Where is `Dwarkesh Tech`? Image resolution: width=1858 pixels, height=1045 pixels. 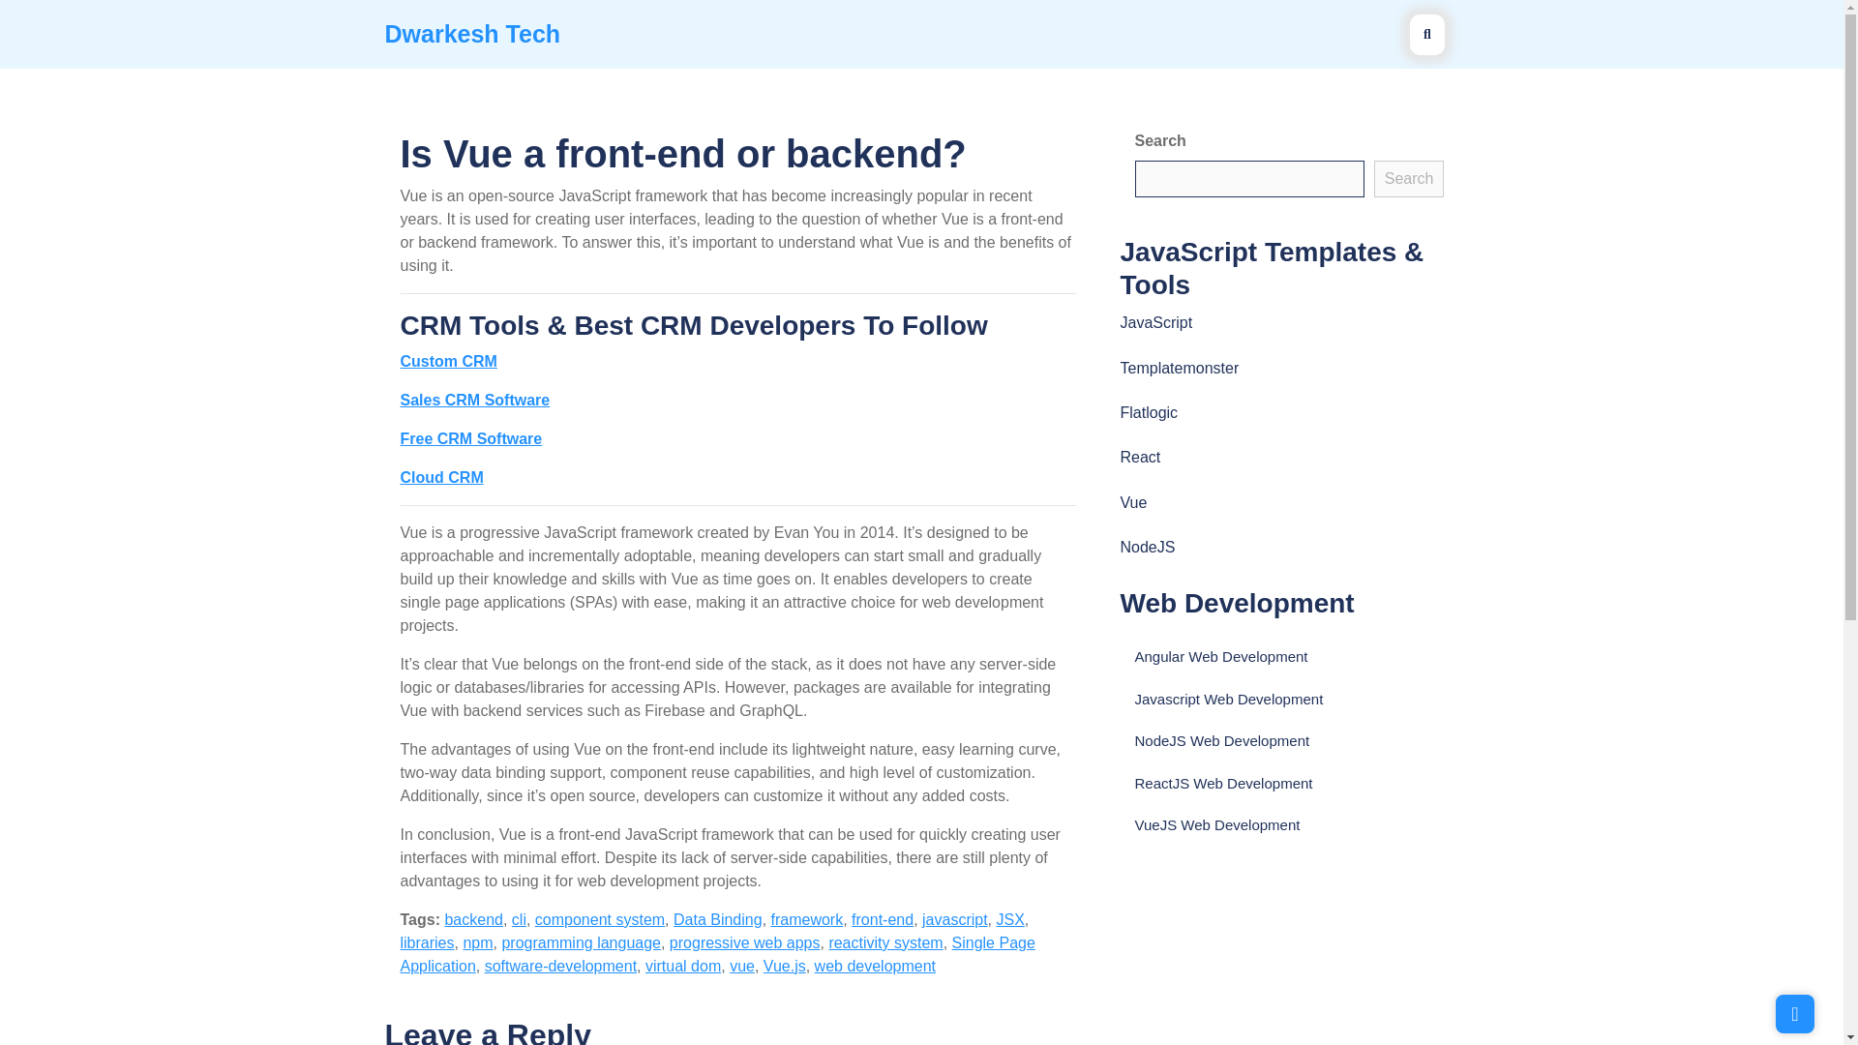
Dwarkesh Tech is located at coordinates (472, 33).